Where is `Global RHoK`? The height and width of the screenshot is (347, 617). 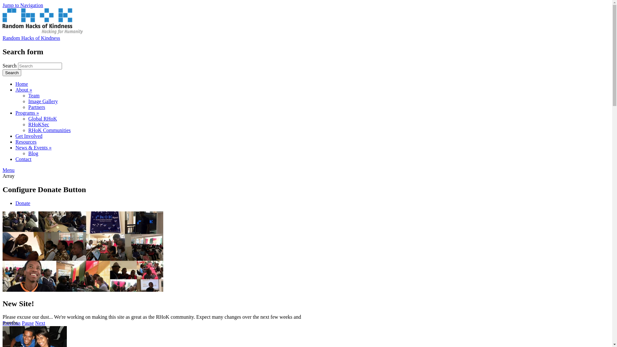 Global RHoK is located at coordinates (42, 119).